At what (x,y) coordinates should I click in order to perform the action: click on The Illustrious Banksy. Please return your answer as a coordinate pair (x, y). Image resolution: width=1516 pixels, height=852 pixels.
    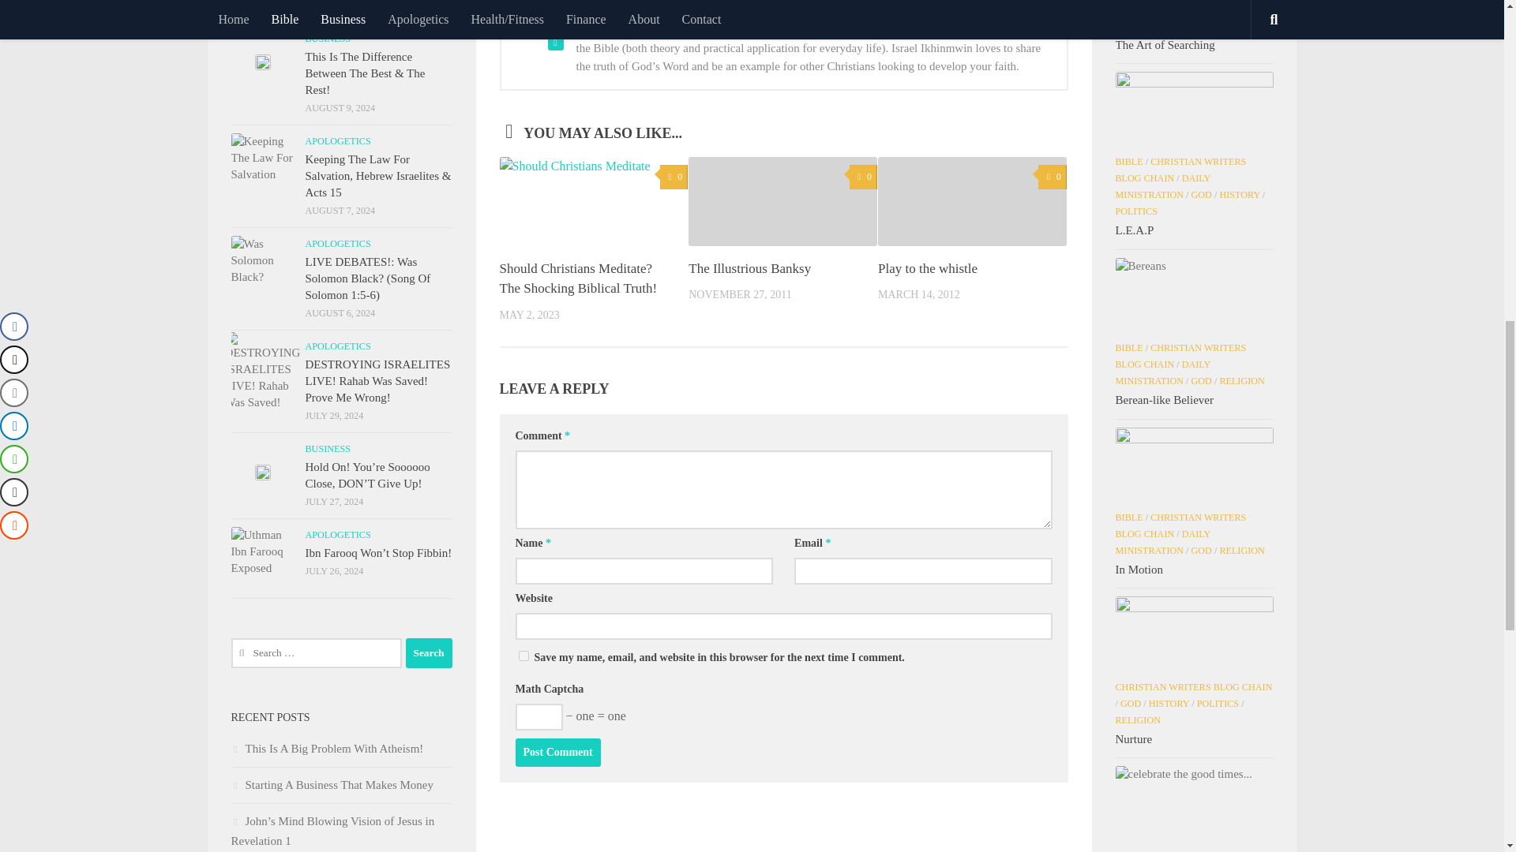
    Looking at the image, I should click on (749, 268).